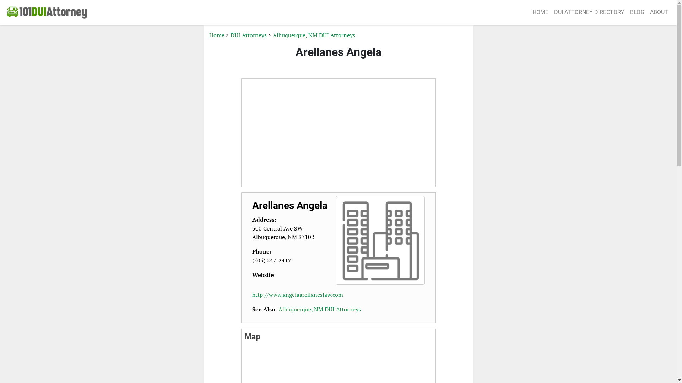 This screenshot has width=682, height=383. What do you see at coordinates (314, 35) in the screenshot?
I see `Albuquerque, NM DUI Attorneys` at bounding box center [314, 35].